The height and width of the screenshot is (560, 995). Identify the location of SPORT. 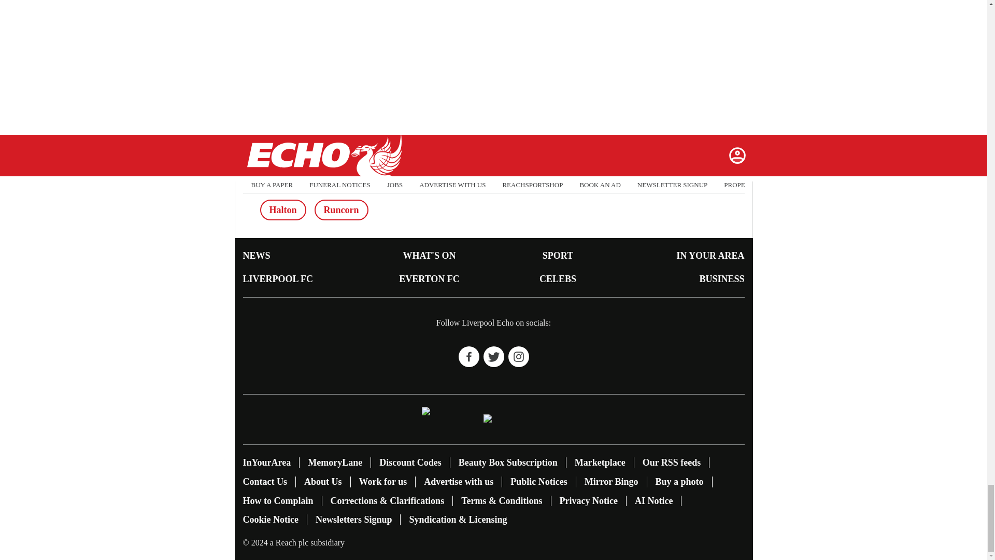
(558, 255).